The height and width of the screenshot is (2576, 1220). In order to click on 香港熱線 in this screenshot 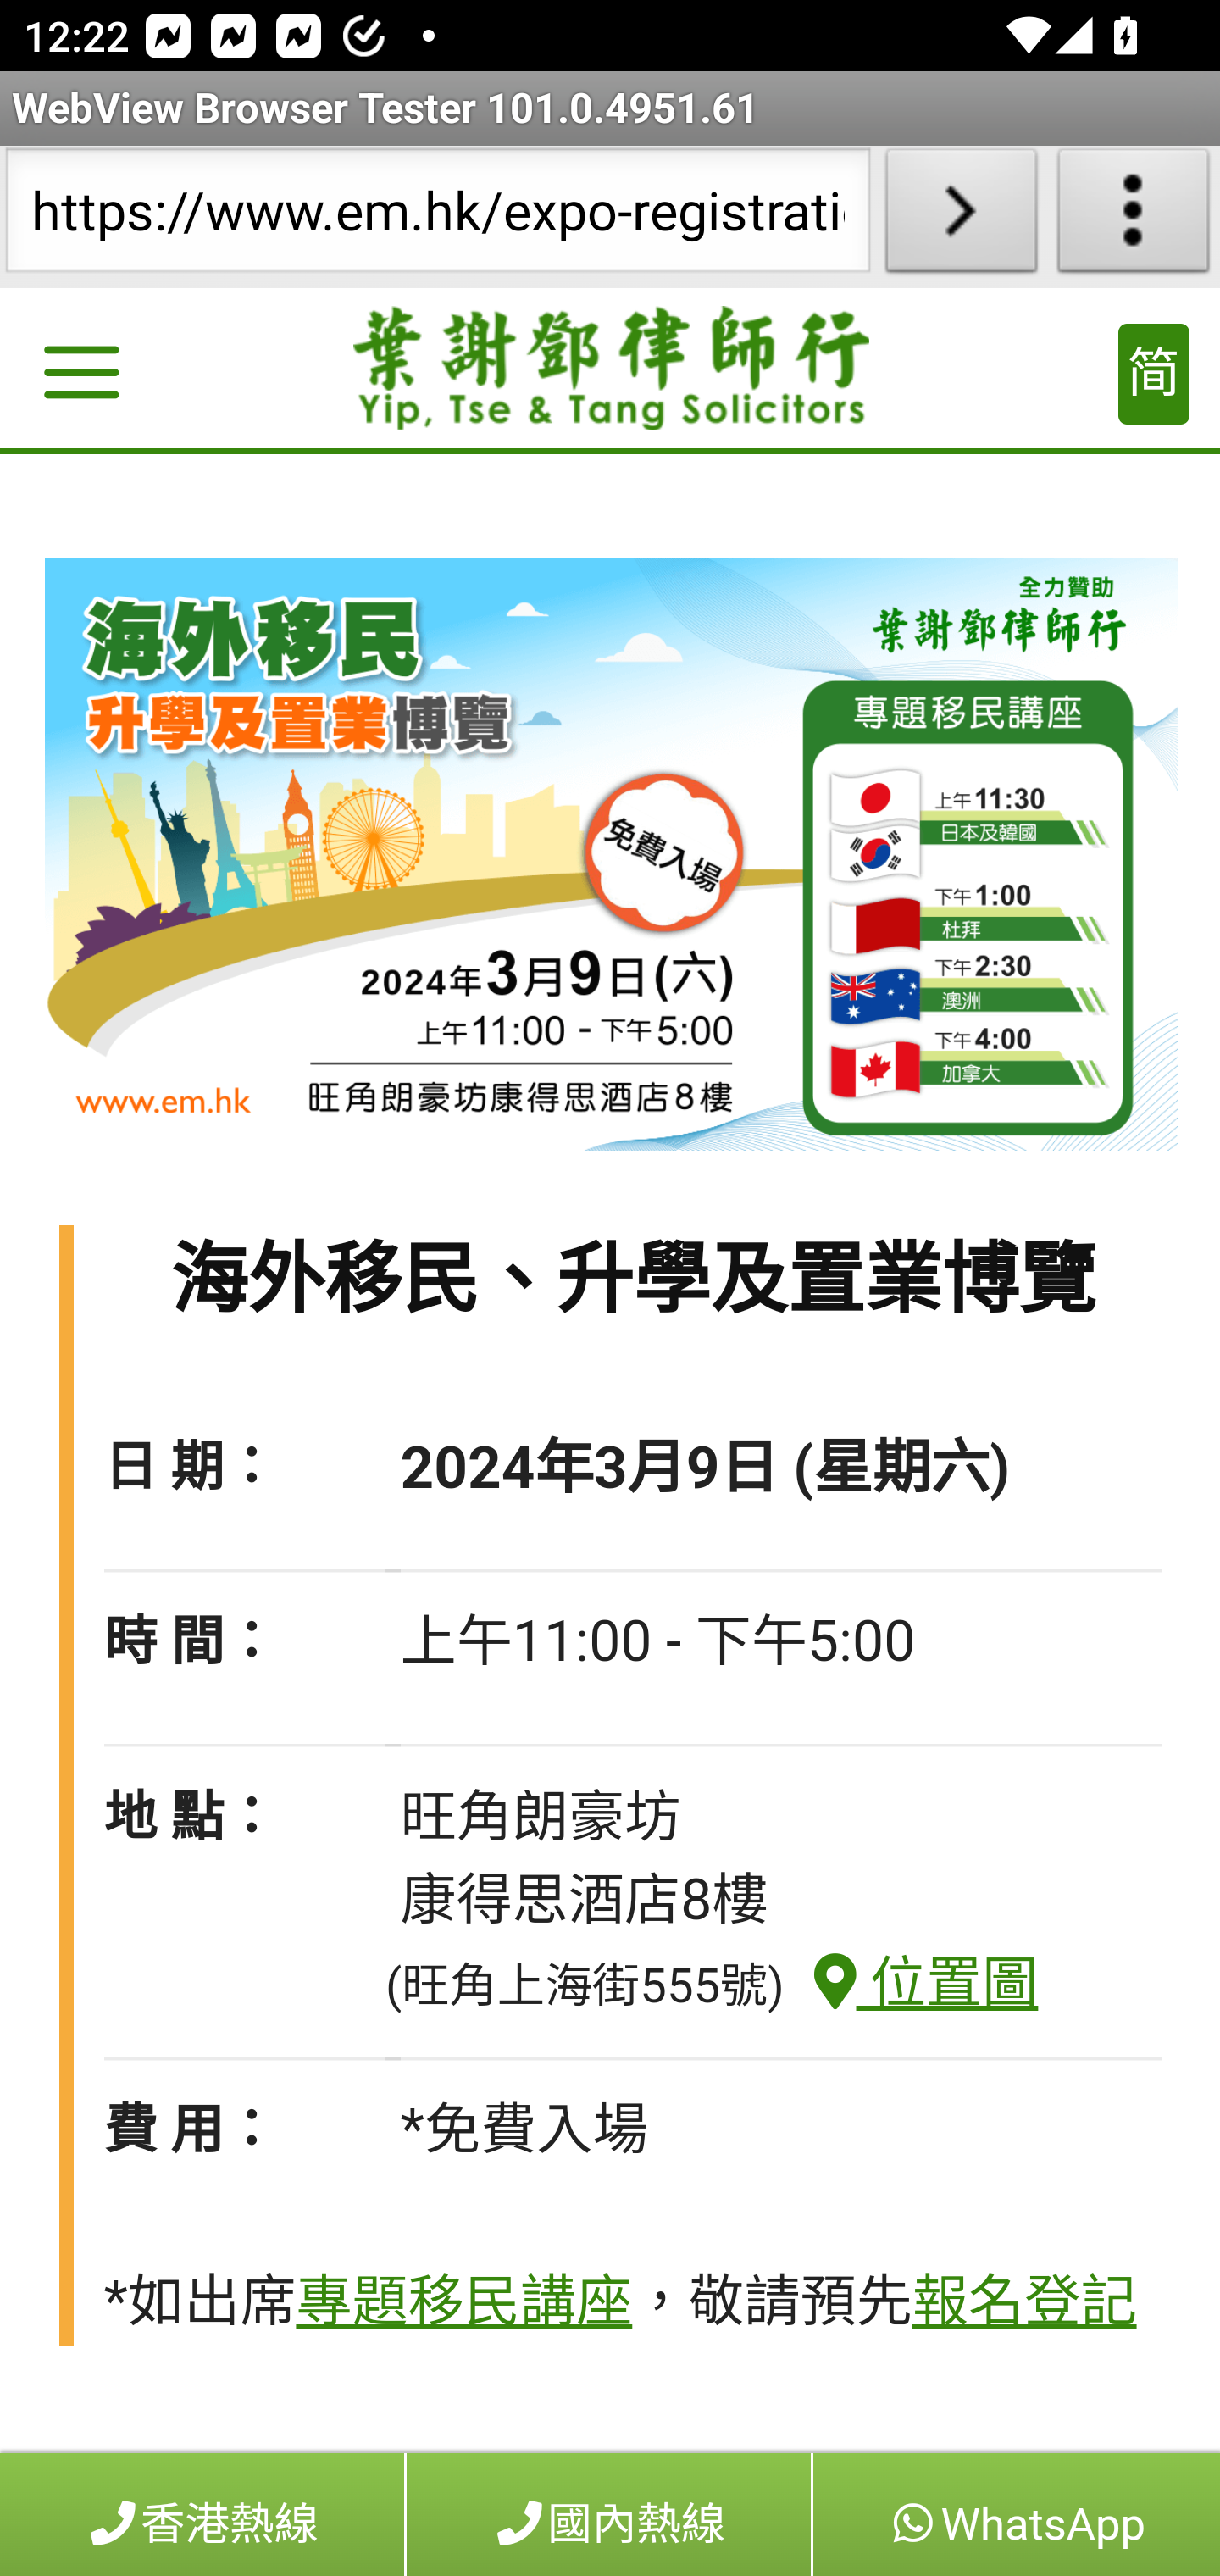, I will do `click(203, 2514)`.